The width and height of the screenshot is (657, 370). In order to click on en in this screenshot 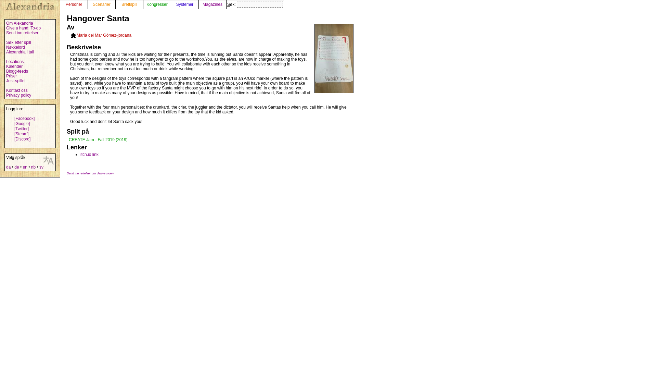, I will do `click(25, 167)`.